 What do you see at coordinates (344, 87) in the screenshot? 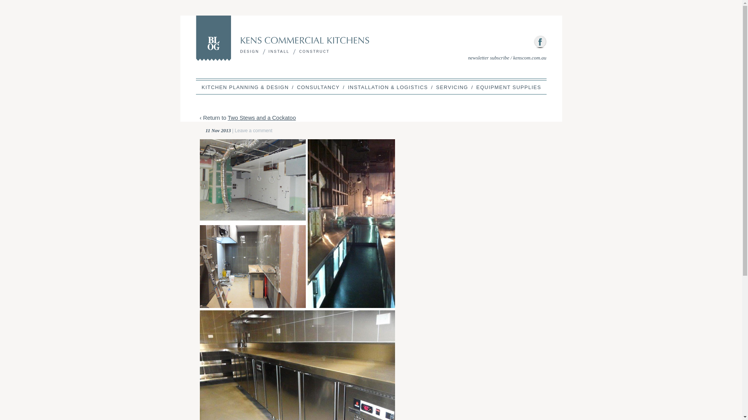
I see `/` at bounding box center [344, 87].